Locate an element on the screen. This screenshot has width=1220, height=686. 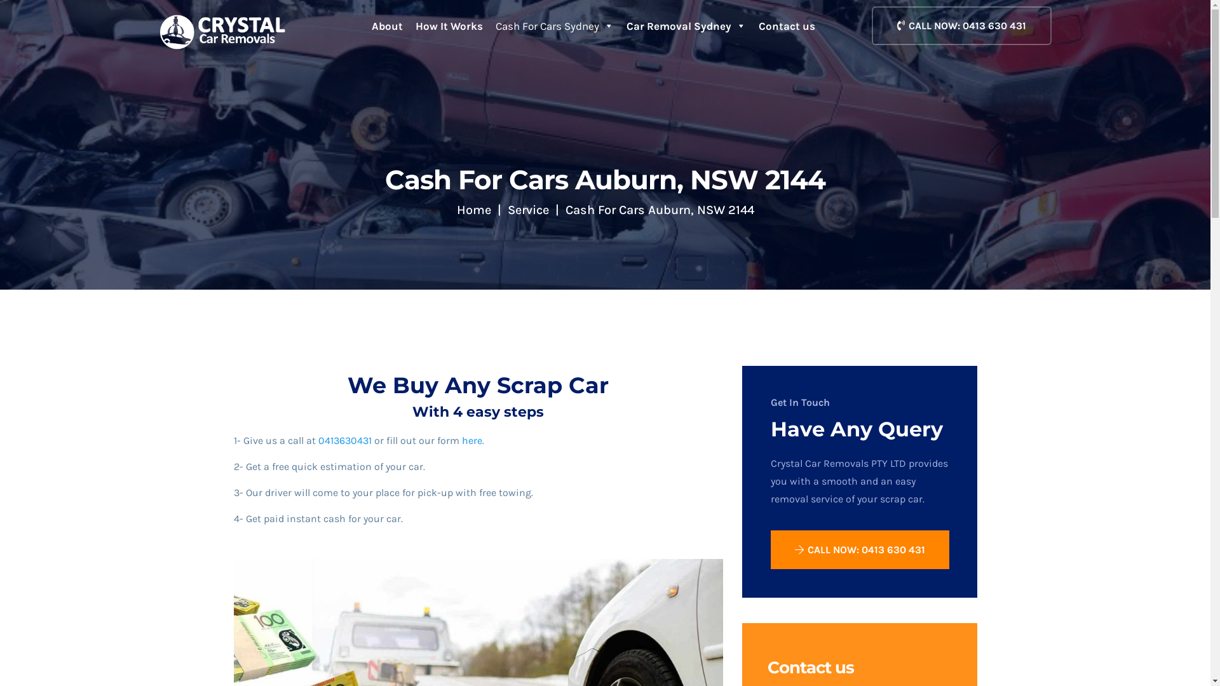
Cash For Cars Sydney is located at coordinates (555, 26).